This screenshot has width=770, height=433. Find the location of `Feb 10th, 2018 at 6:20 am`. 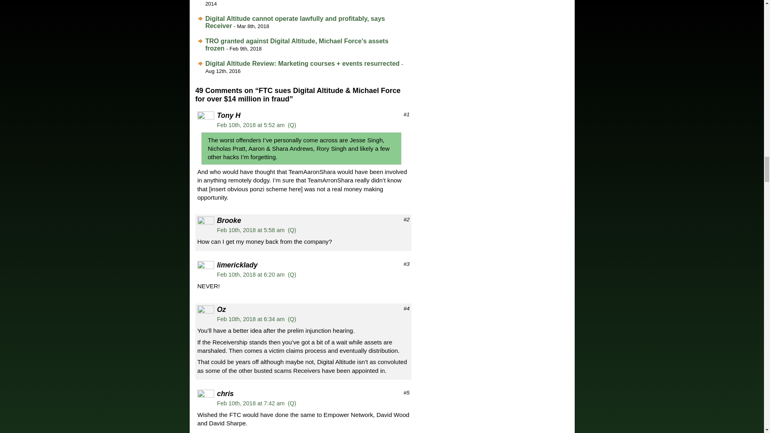

Feb 10th, 2018 at 6:20 am is located at coordinates (251, 275).